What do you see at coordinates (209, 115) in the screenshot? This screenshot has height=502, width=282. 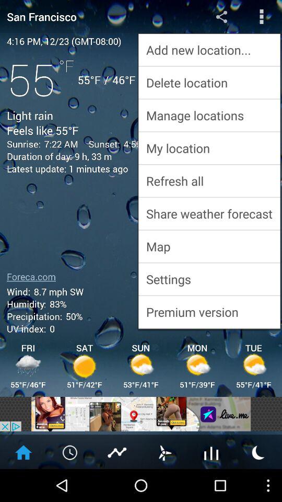 I see `scroll until the manage locations icon` at bounding box center [209, 115].